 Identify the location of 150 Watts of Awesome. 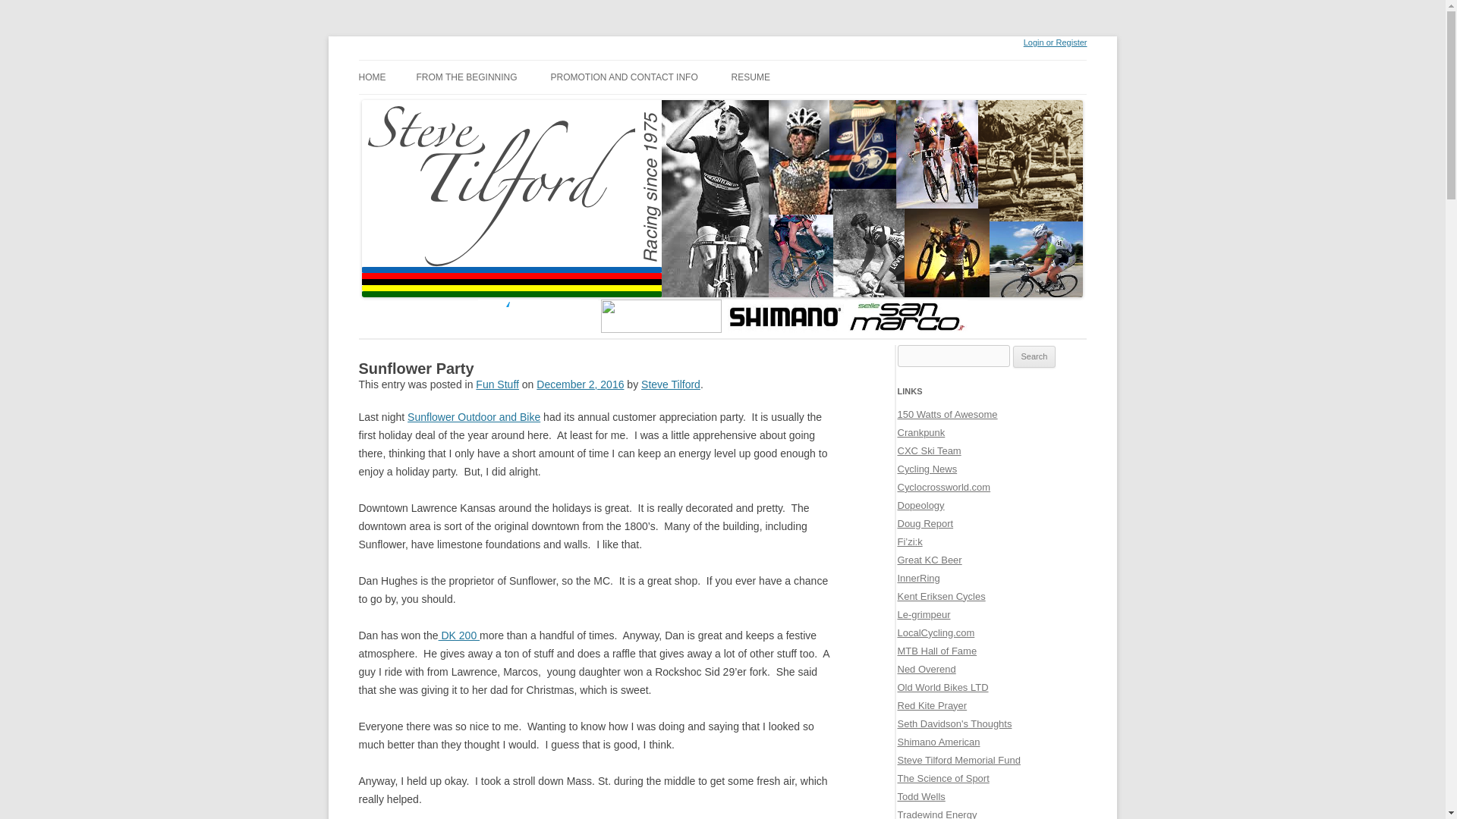
(947, 414).